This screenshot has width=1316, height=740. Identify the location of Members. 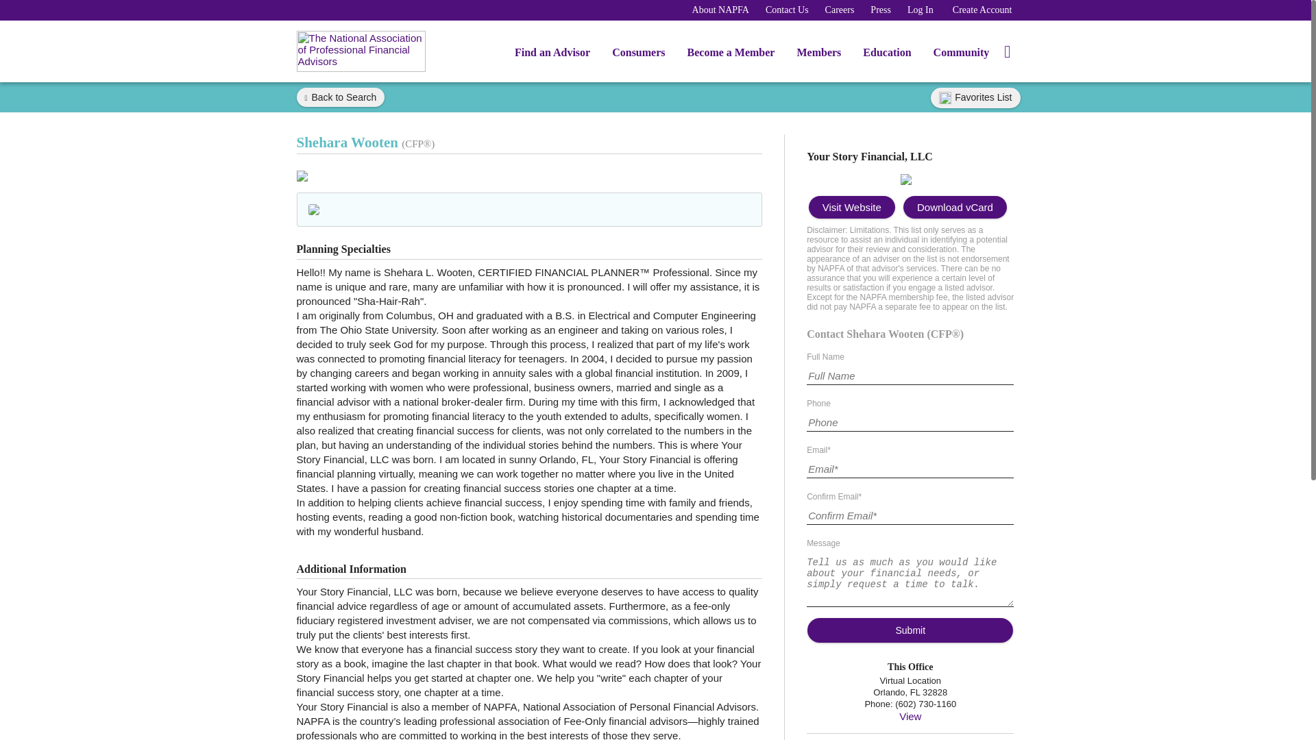
(818, 55).